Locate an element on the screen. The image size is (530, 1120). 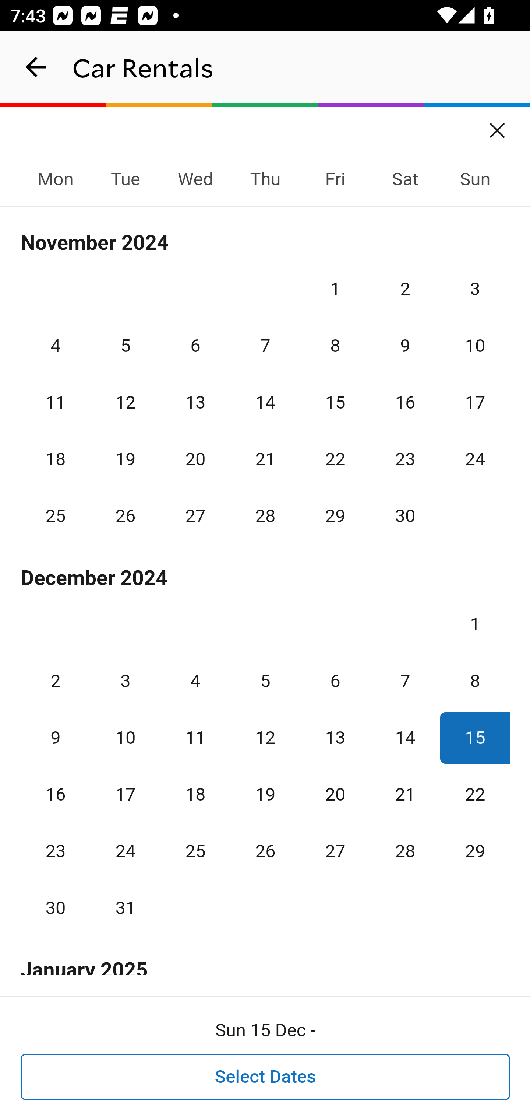
1 November 2024 is located at coordinates (335, 289).